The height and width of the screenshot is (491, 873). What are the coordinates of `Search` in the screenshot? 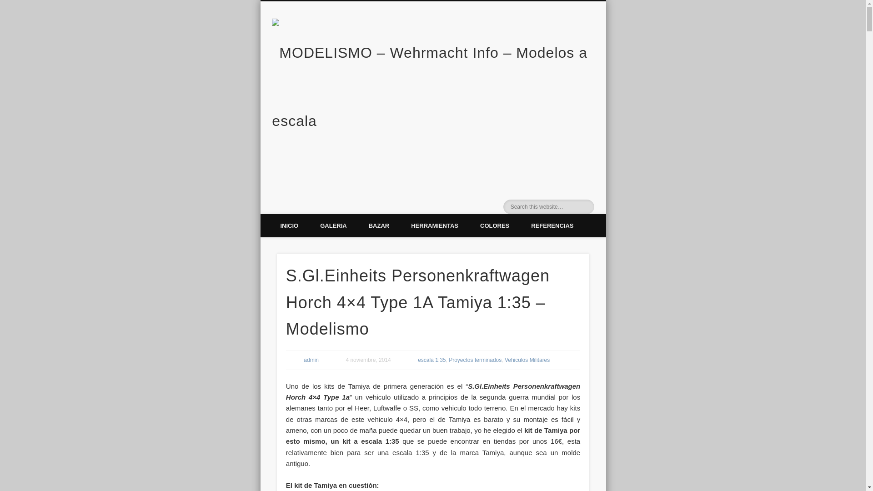 It's located at (7, 5).